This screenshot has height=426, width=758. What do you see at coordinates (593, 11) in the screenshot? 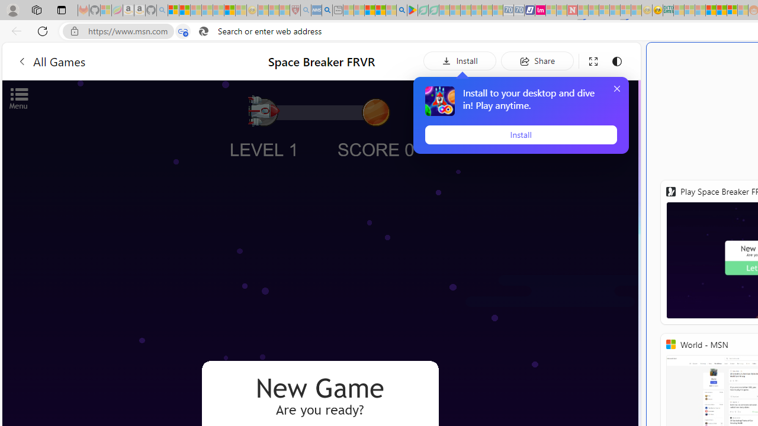
I see `14 Common Myths Debunked By Scientific Facts - Sleeping` at bounding box center [593, 11].